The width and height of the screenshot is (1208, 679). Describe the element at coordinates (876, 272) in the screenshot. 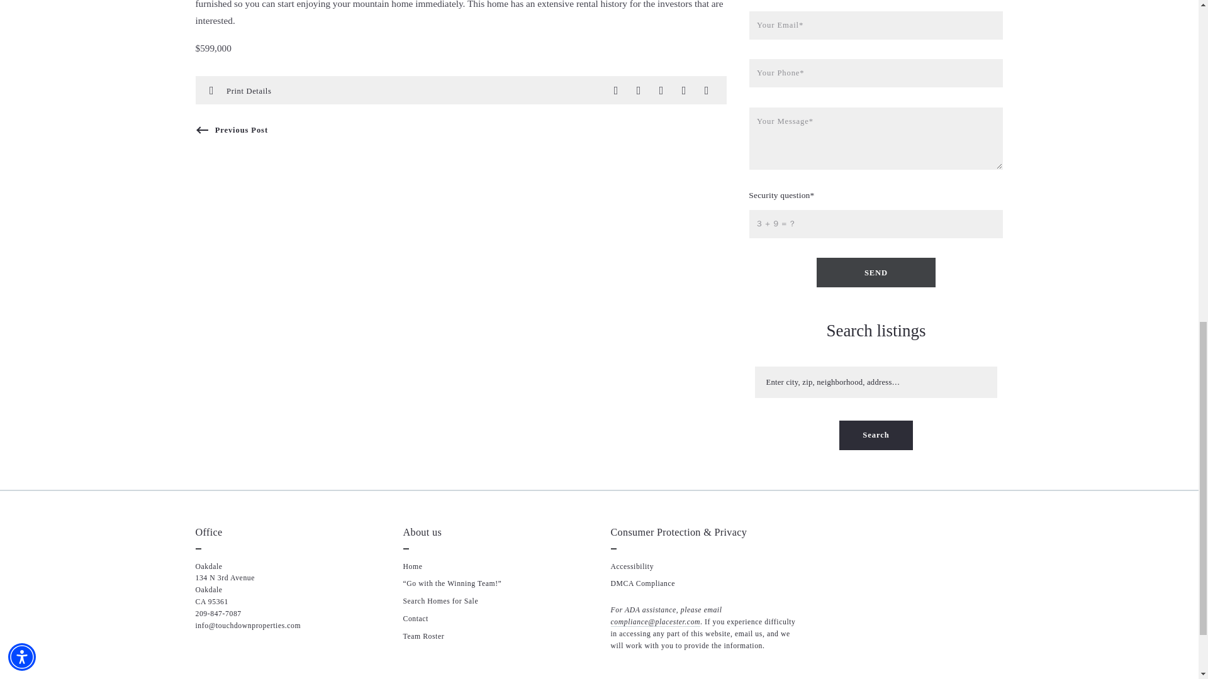

I see `SEND` at that location.